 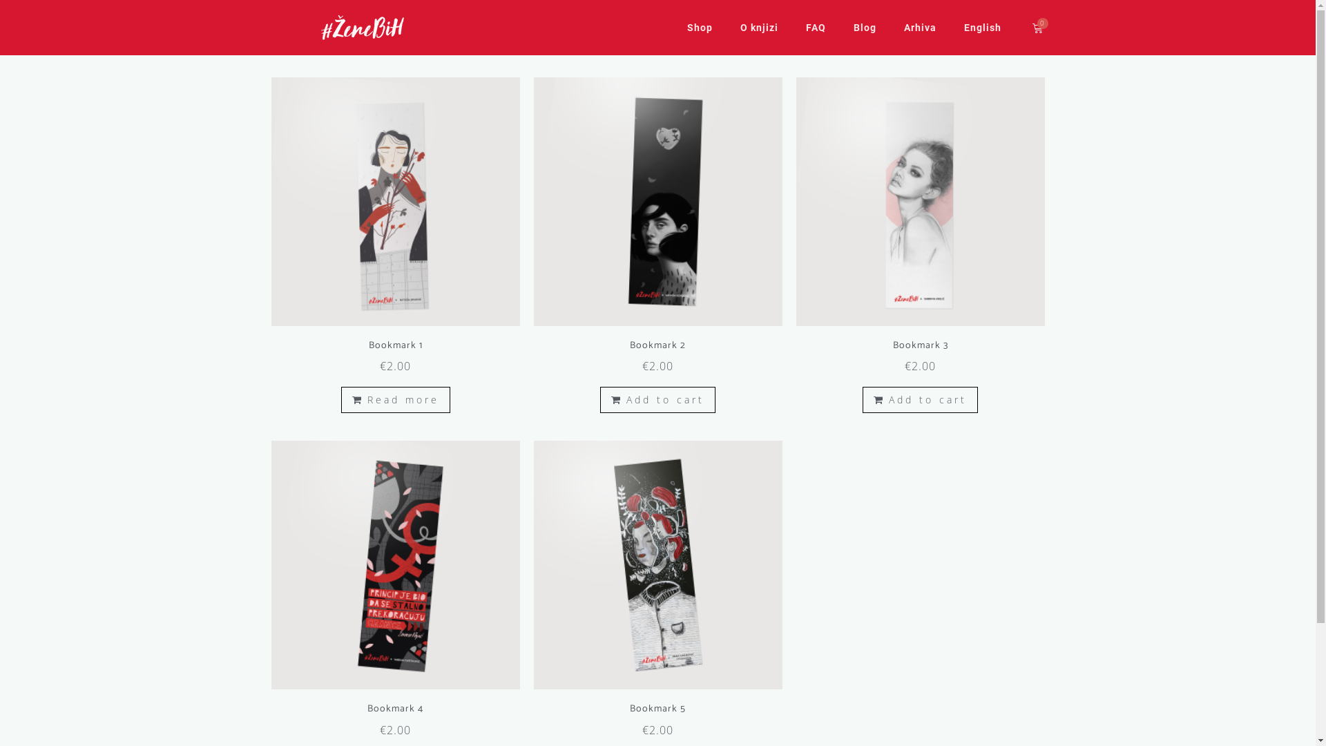 What do you see at coordinates (920, 28) in the screenshot?
I see `Arhiva` at bounding box center [920, 28].